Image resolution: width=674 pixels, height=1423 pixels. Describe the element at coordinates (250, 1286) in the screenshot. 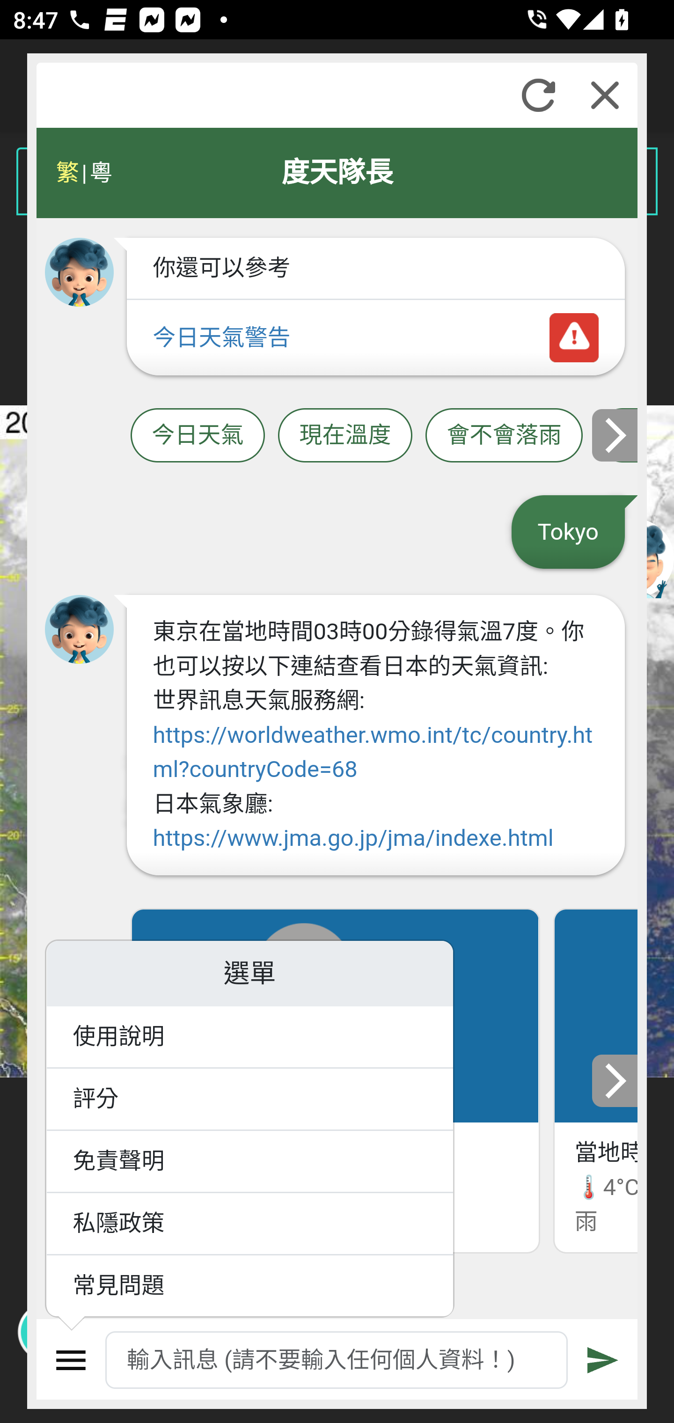

I see `常見問題` at that location.